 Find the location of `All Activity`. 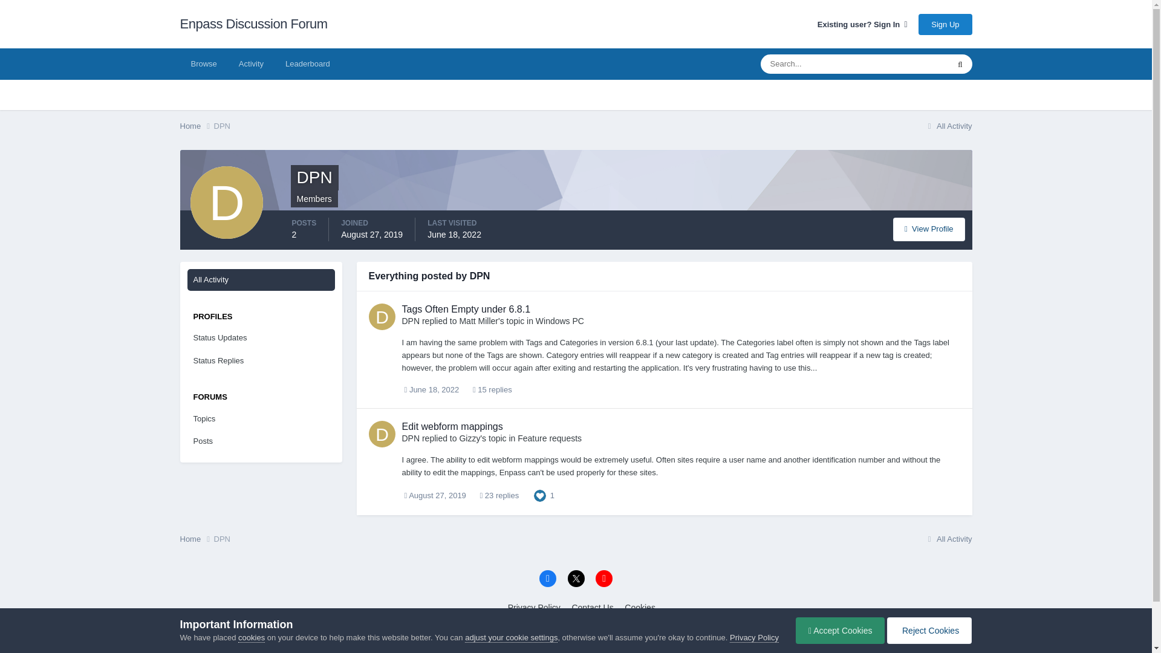

All Activity is located at coordinates (948, 126).